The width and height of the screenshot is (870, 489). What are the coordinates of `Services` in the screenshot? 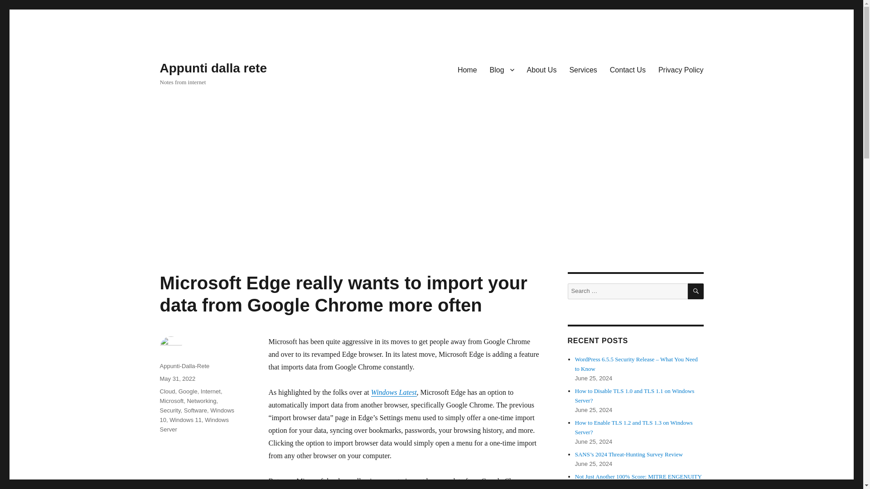 It's located at (583, 69).